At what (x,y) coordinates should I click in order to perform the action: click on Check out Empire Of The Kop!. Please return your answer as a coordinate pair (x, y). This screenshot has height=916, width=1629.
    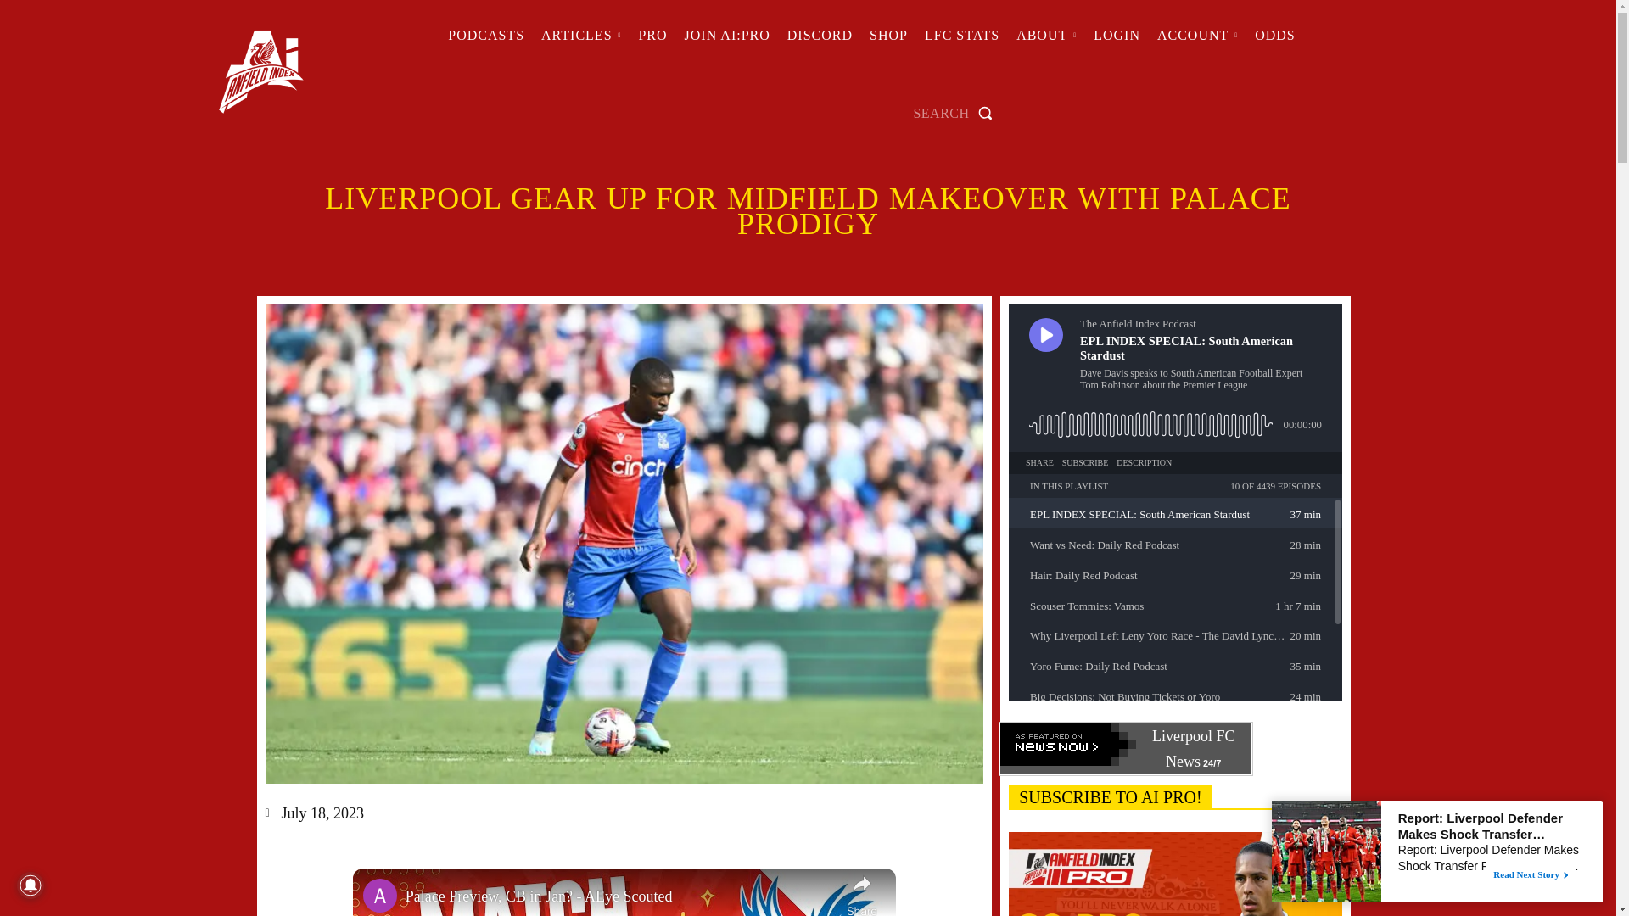
    Looking at the image, I should click on (820, 36).